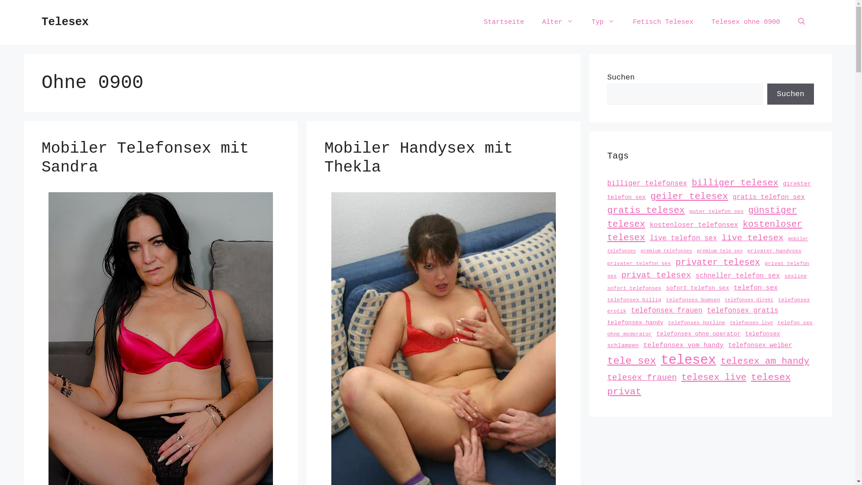 The image size is (862, 485). Describe the element at coordinates (708, 305) in the screenshot. I see `telefonsex erotik` at that location.